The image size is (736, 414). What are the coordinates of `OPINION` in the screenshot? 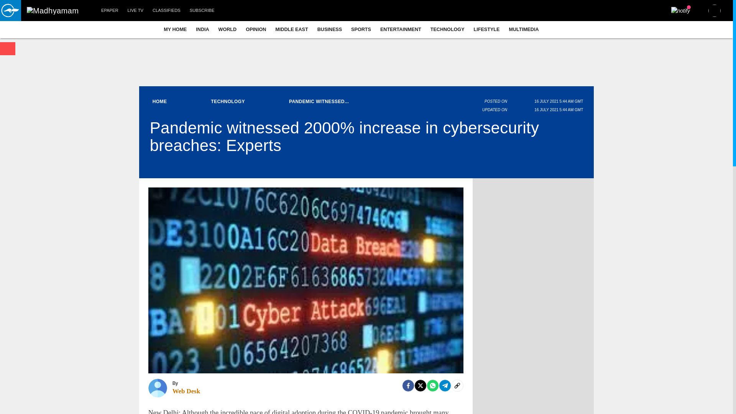 It's located at (256, 29).